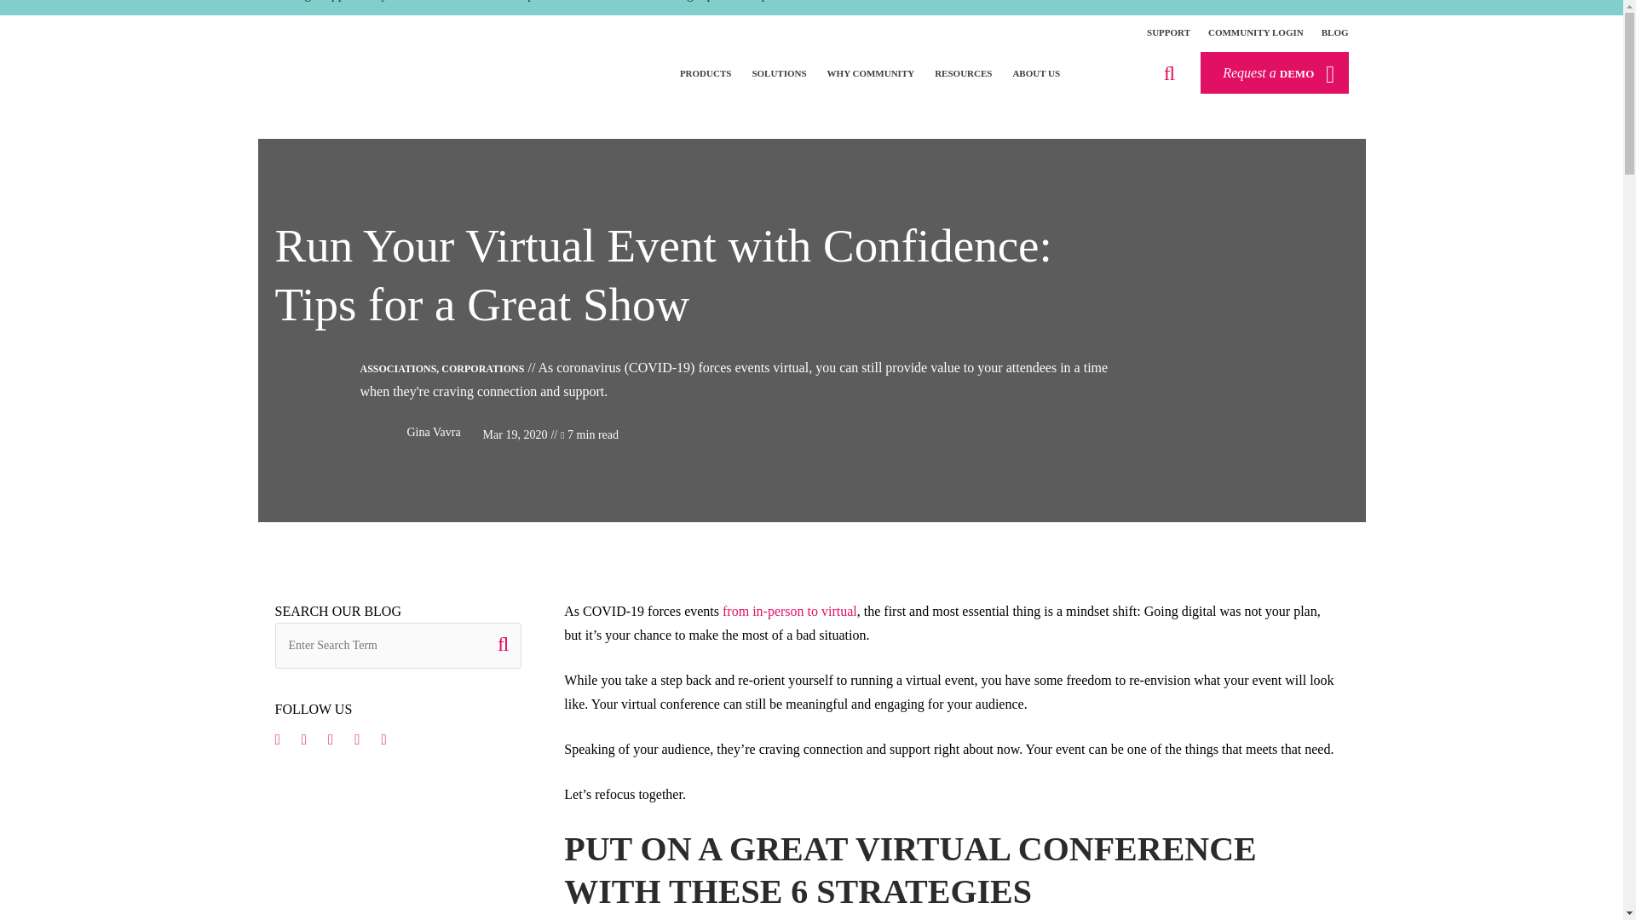  I want to click on Community Login, so click(1256, 32).